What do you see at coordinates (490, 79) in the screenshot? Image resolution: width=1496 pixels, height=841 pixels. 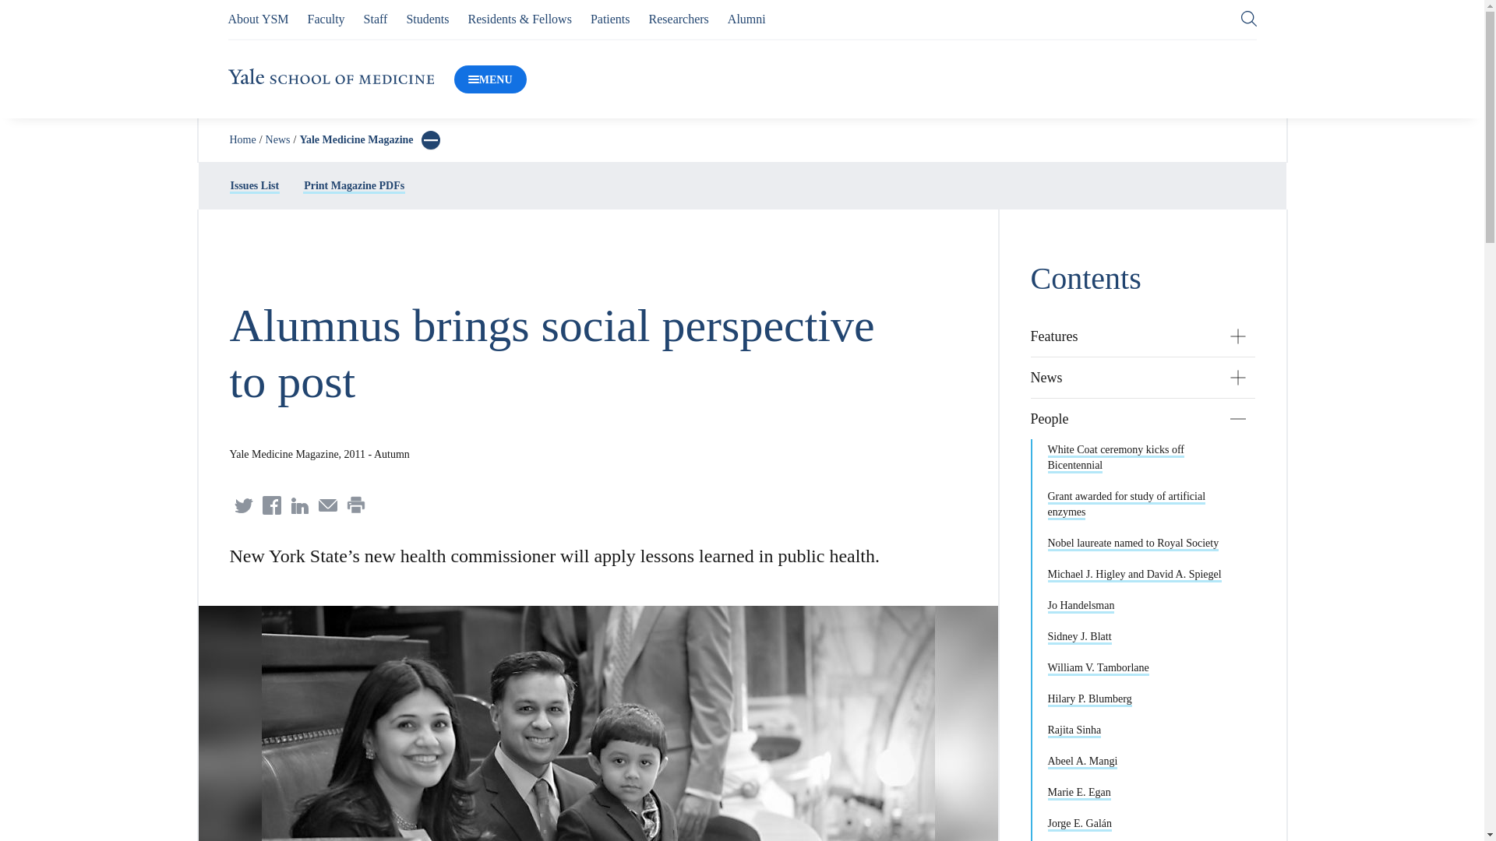 I see `MENU` at bounding box center [490, 79].